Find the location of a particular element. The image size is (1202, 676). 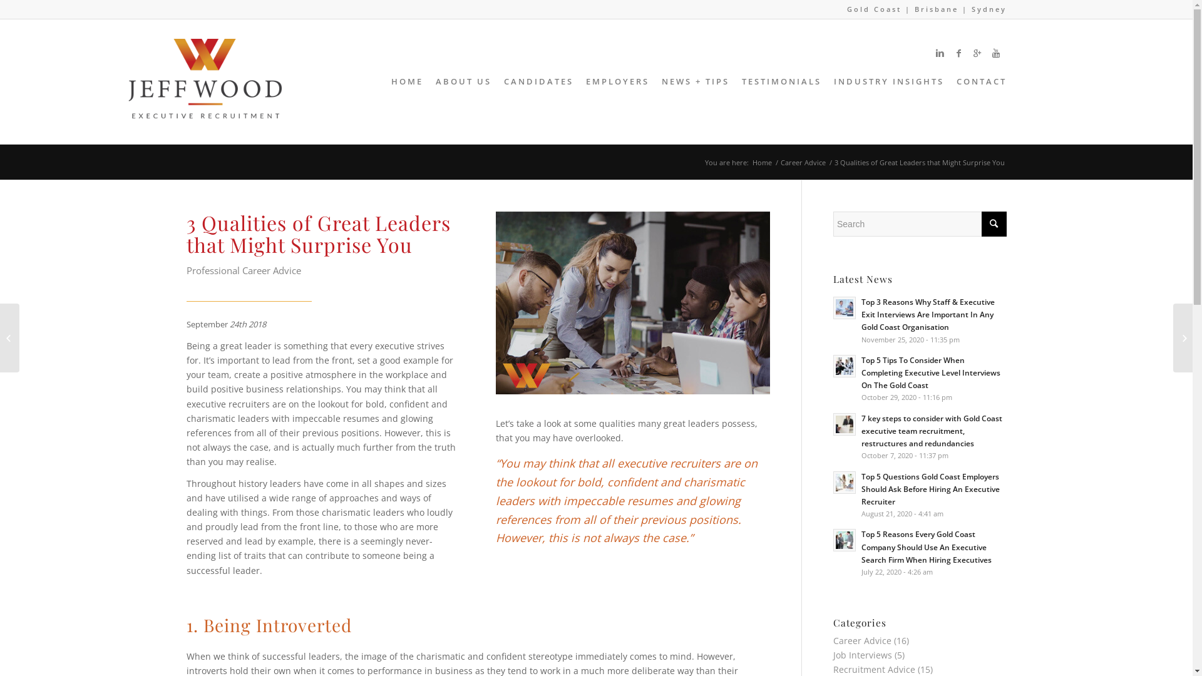

Career Advice is located at coordinates (863, 641).